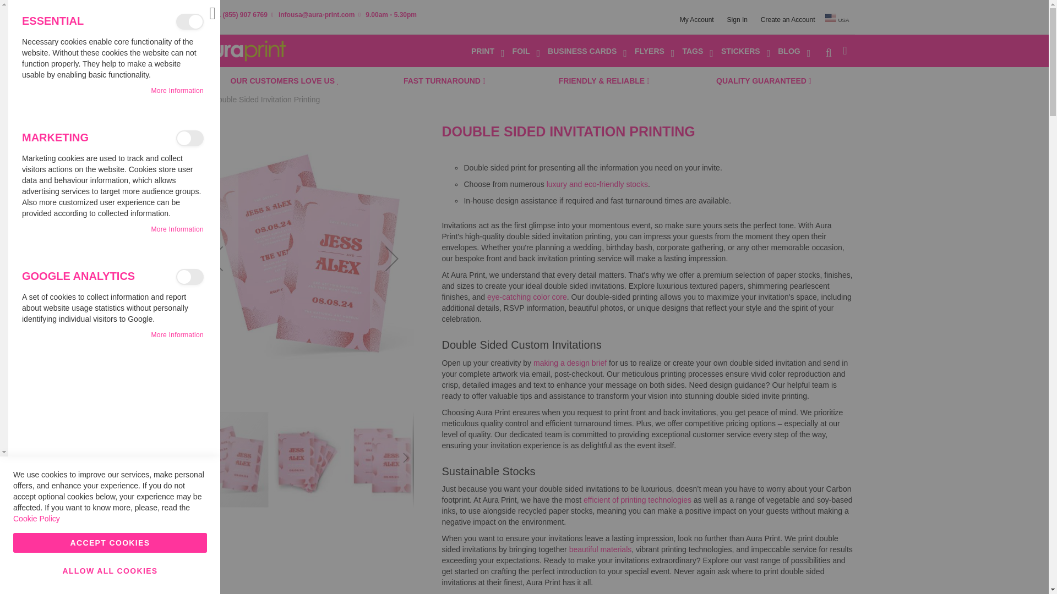  Describe the element at coordinates (737, 20) in the screenshot. I see `Sign In` at that location.